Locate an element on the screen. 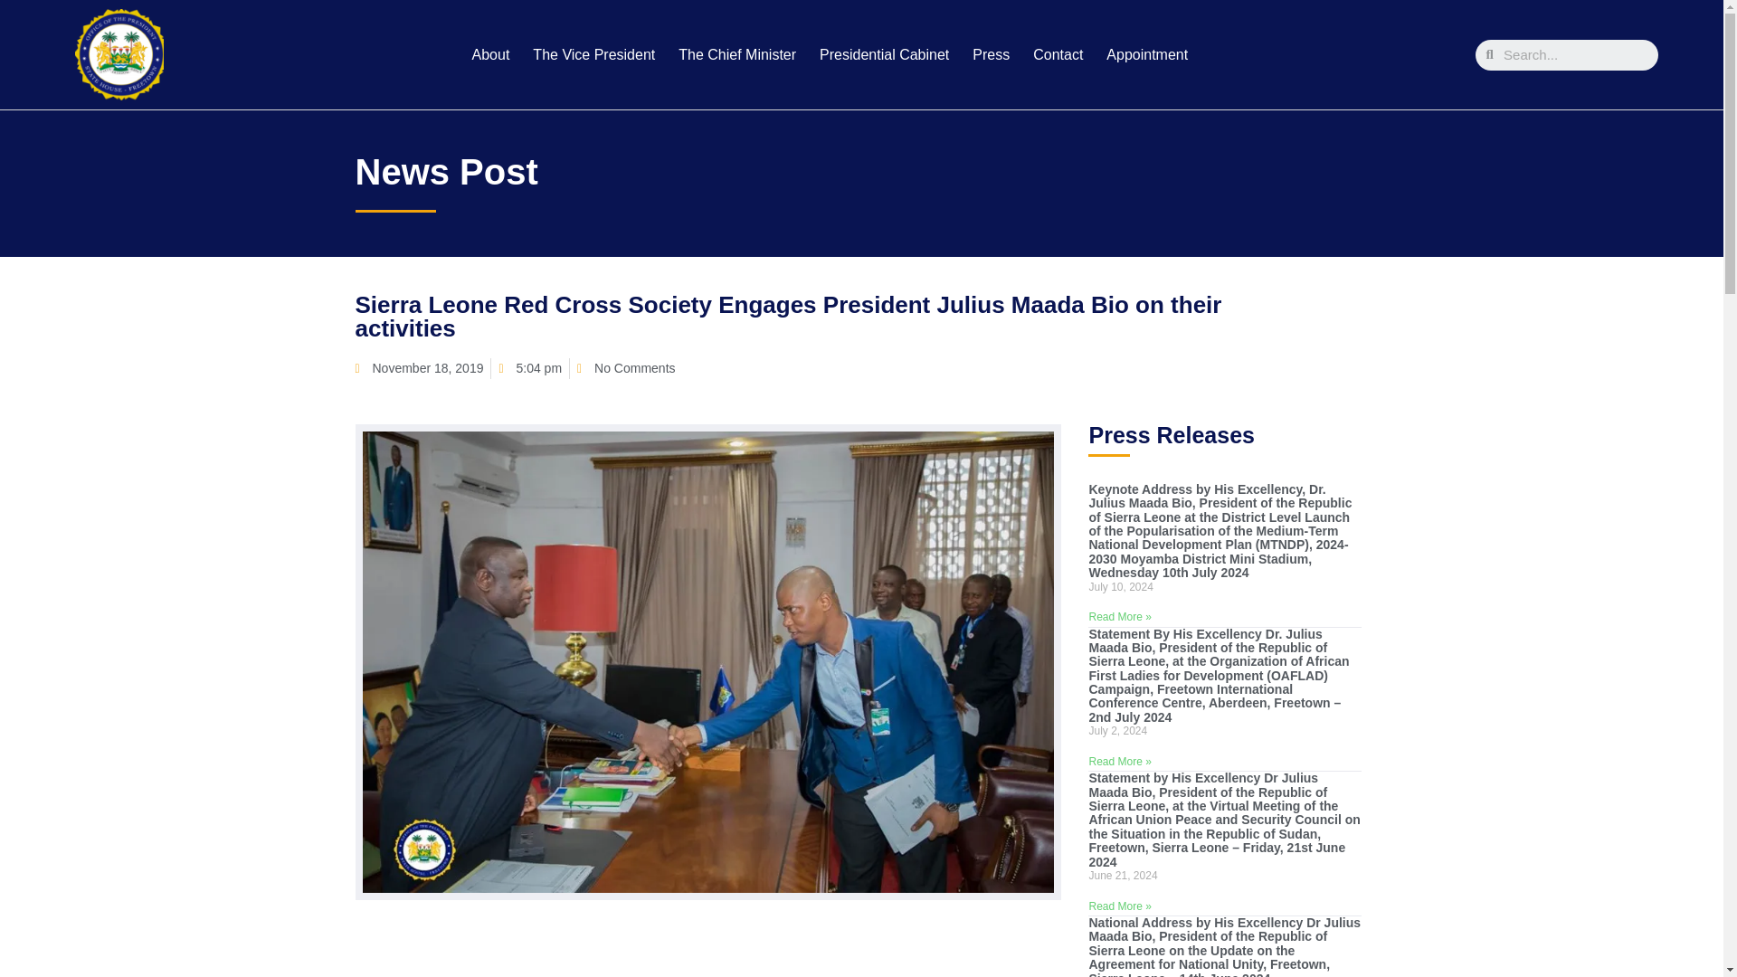 This screenshot has height=977, width=1737. Appointment is located at coordinates (1147, 54).